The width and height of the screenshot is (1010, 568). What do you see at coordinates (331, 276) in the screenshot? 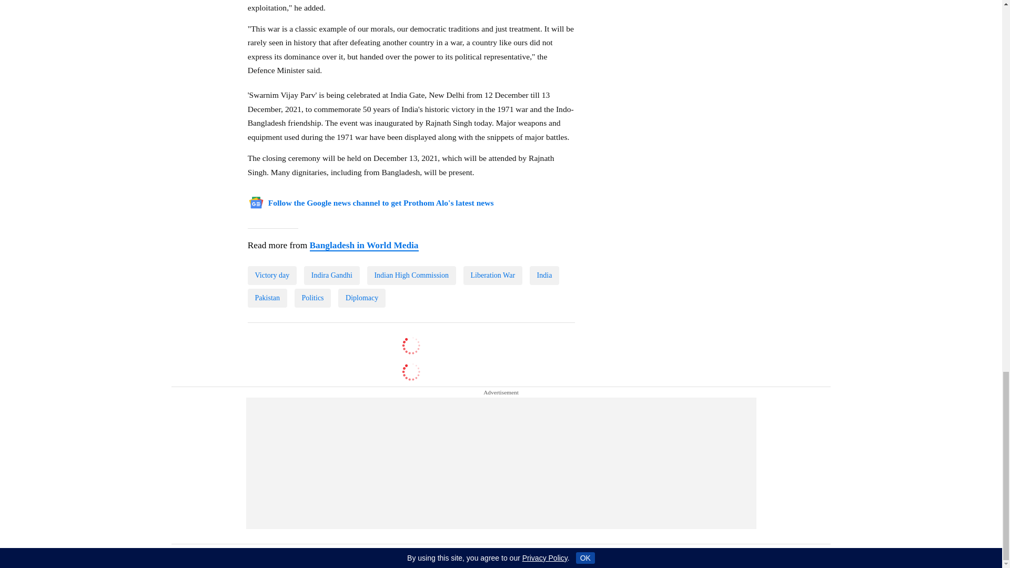
I see `Indira Gandhi` at bounding box center [331, 276].